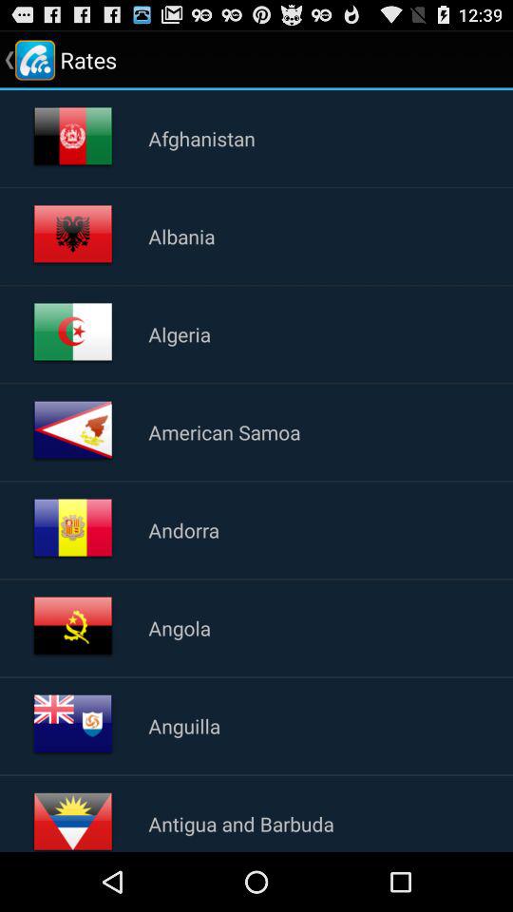  I want to click on click afghanistan icon, so click(201, 138).